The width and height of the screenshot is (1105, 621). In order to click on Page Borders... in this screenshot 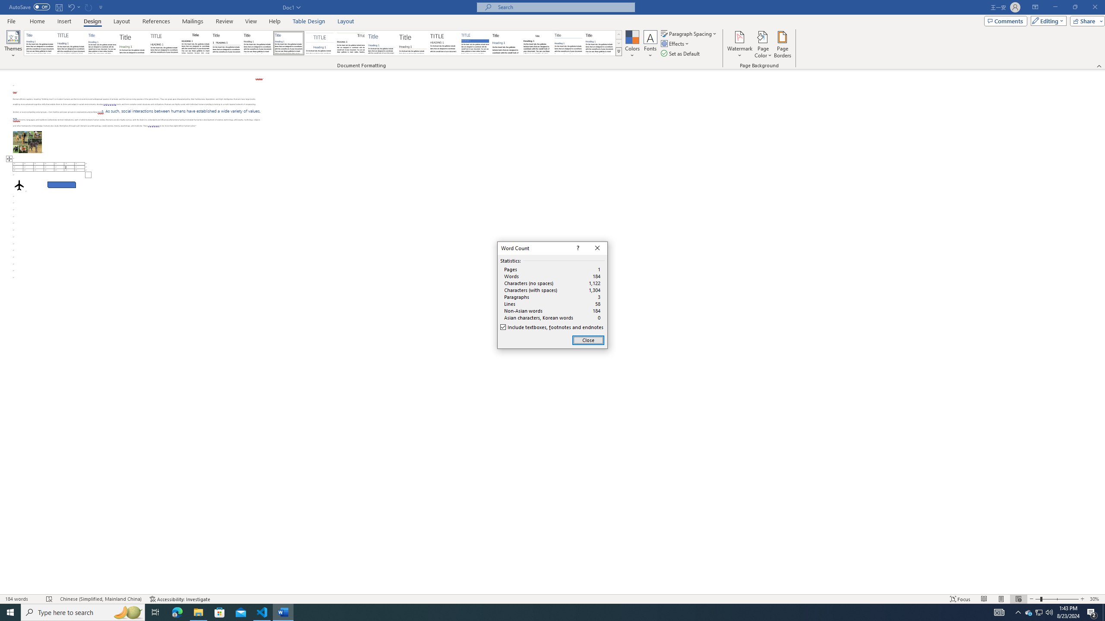, I will do `click(783, 44)`.